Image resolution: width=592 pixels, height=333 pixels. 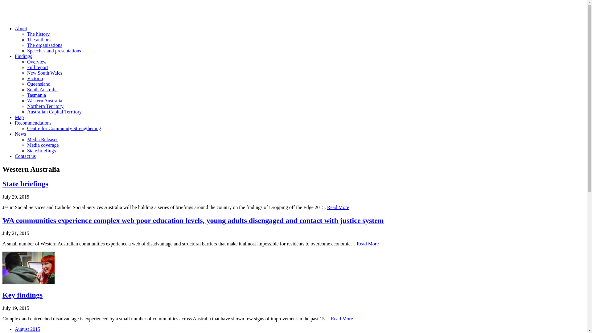 What do you see at coordinates (54, 51) in the screenshot?
I see `Speeches and presentations` at bounding box center [54, 51].